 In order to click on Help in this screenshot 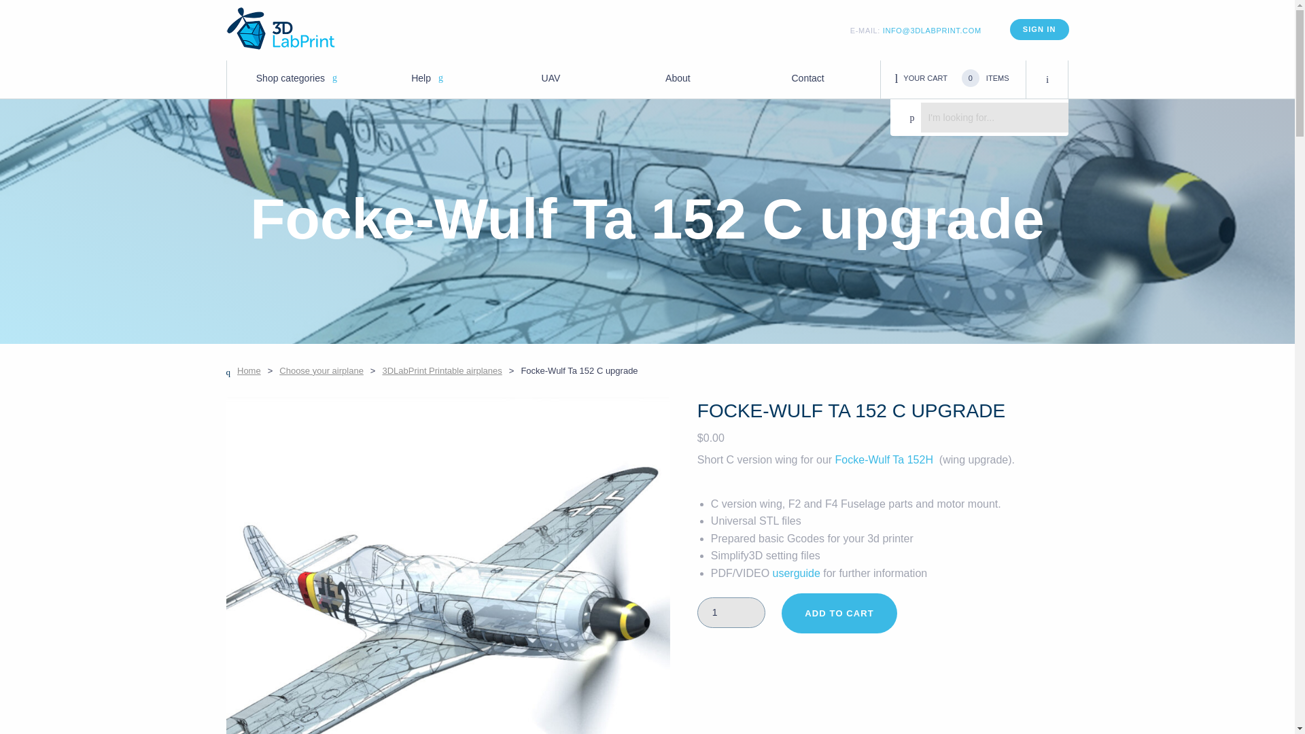, I will do `click(420, 78)`.